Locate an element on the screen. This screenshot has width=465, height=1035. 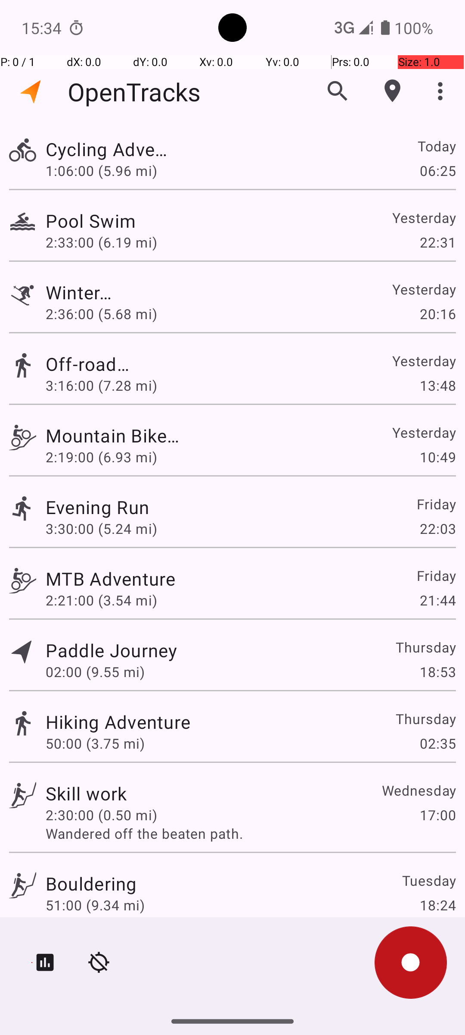
Paddle Journey is located at coordinates (111, 650).